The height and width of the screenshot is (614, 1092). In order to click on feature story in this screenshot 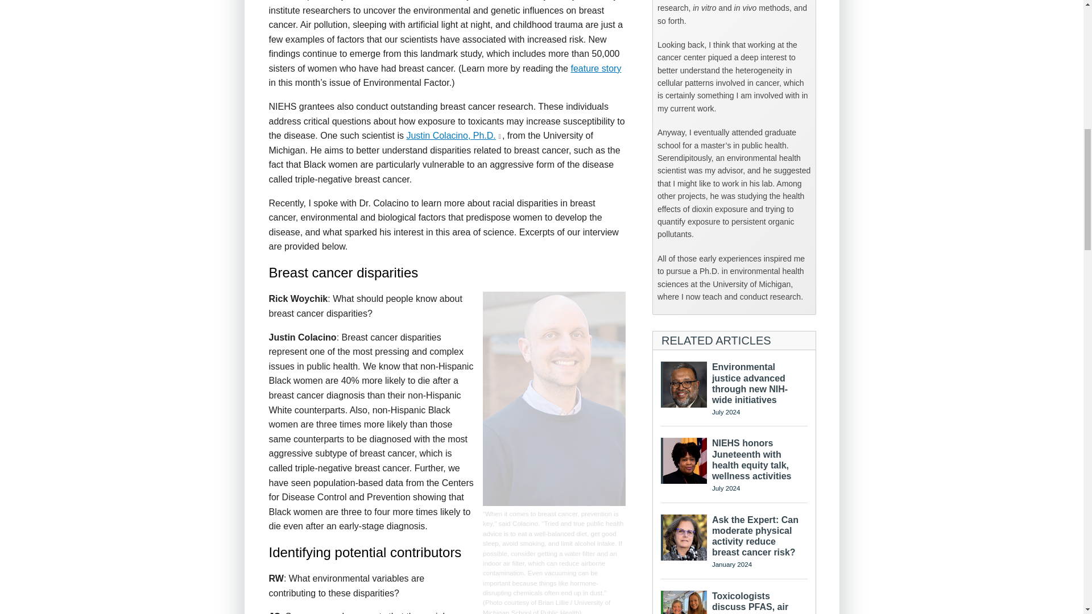, I will do `click(595, 68)`.